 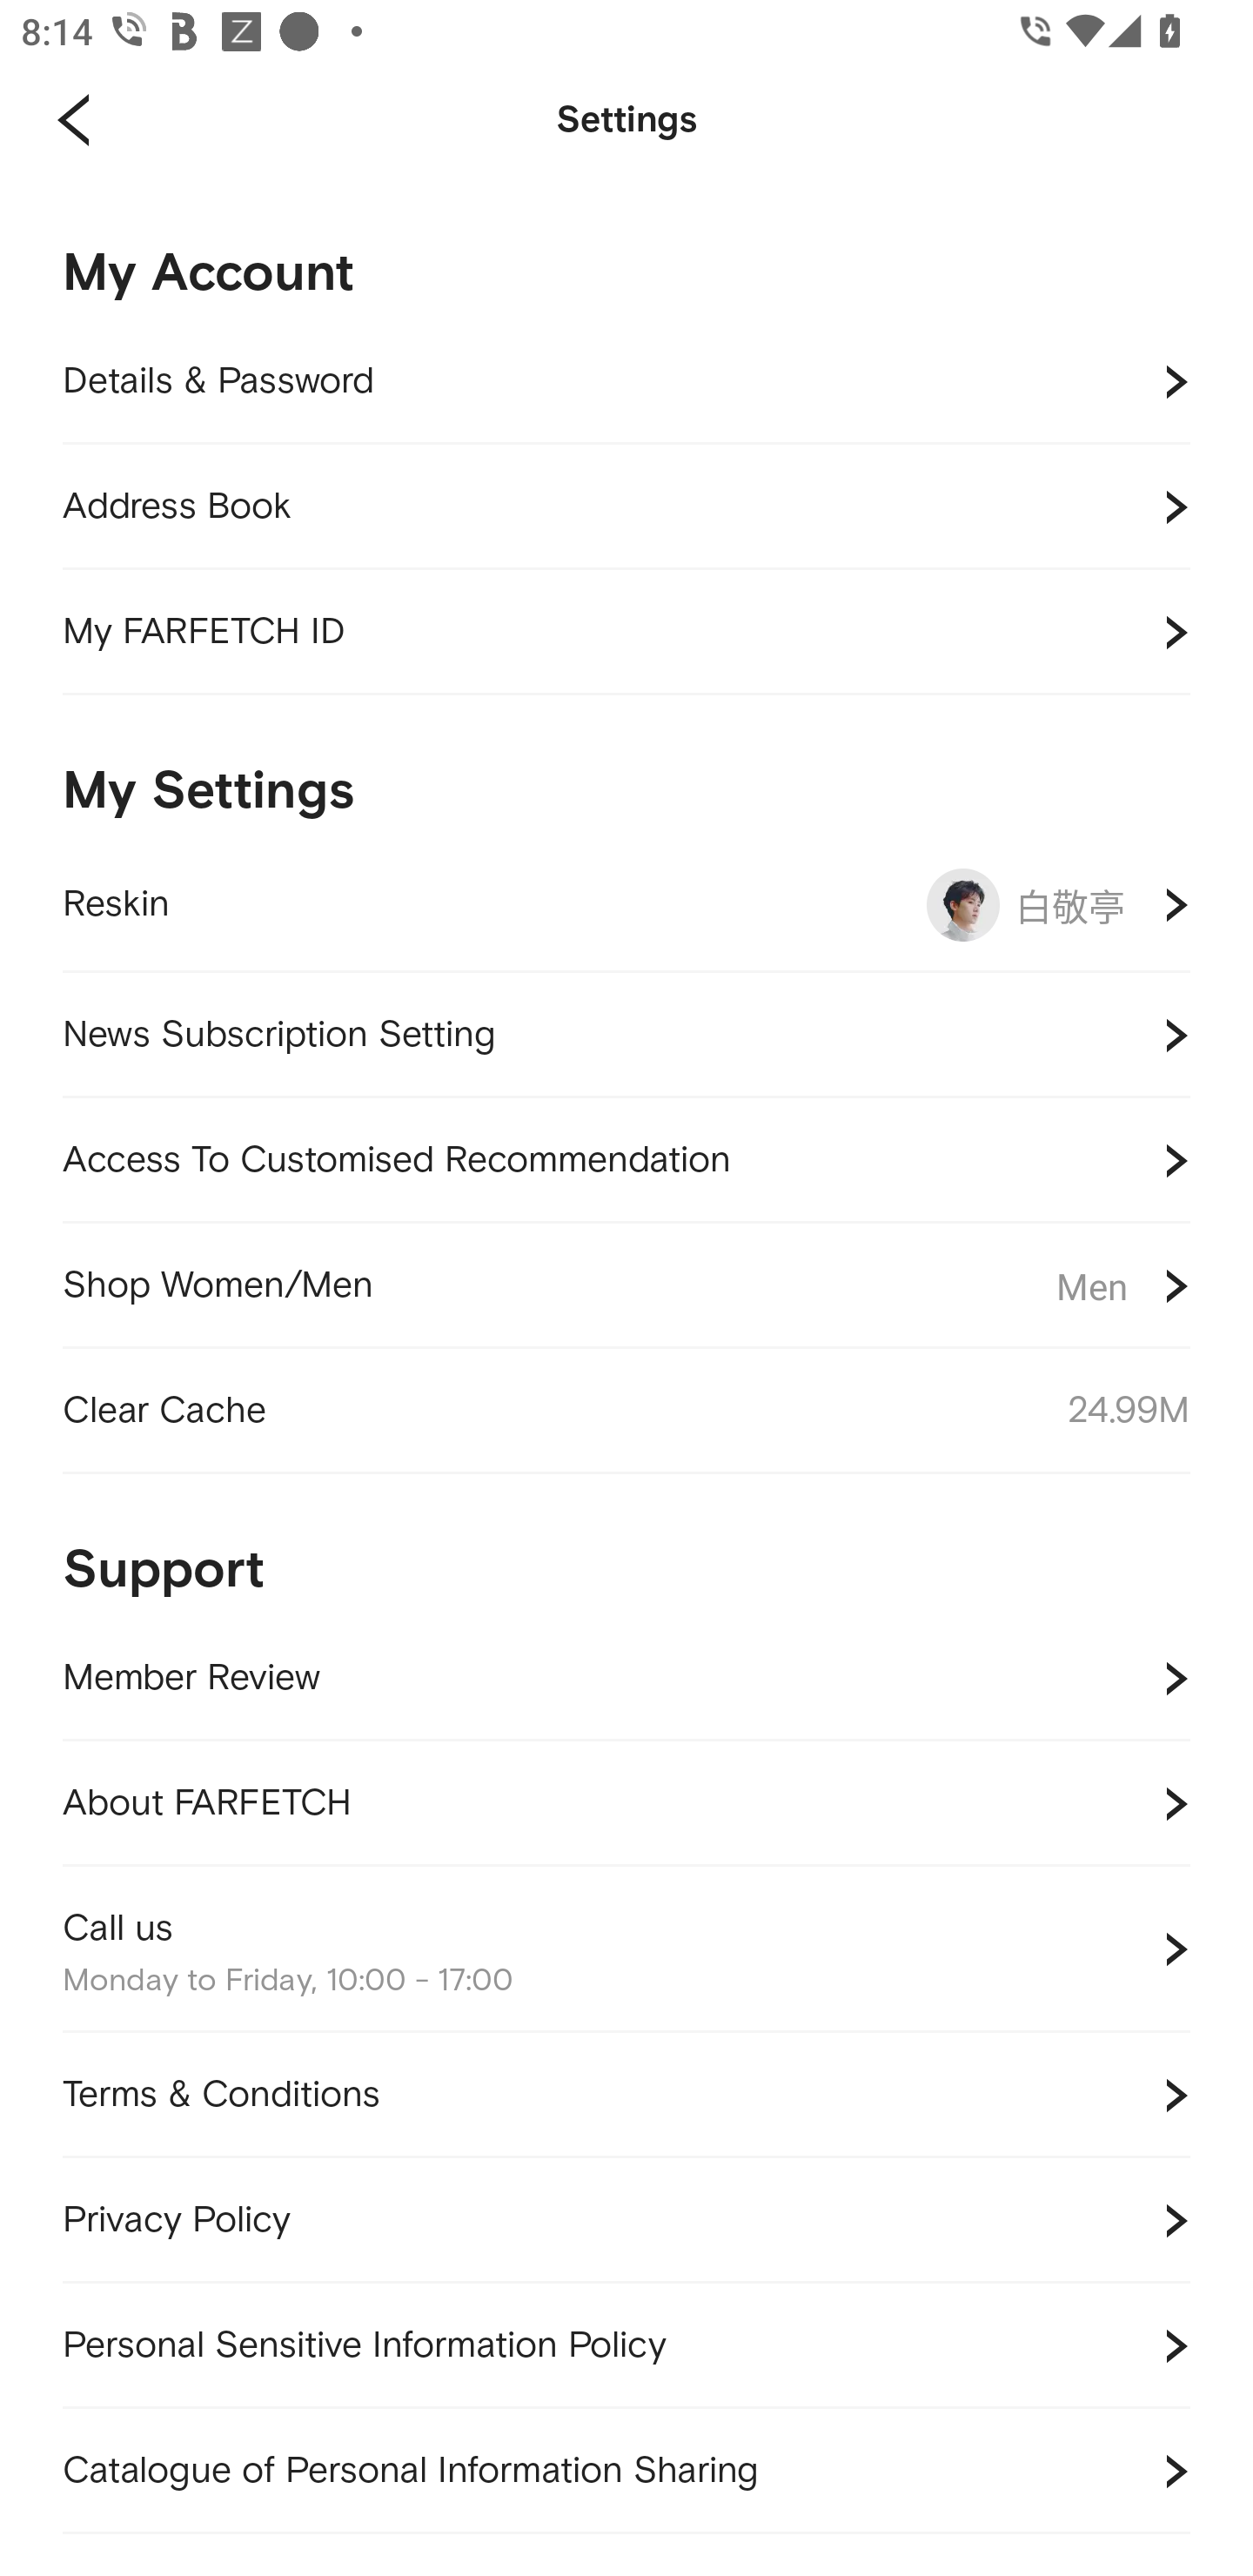 What do you see at coordinates (626, 507) in the screenshot?
I see `Address Book` at bounding box center [626, 507].